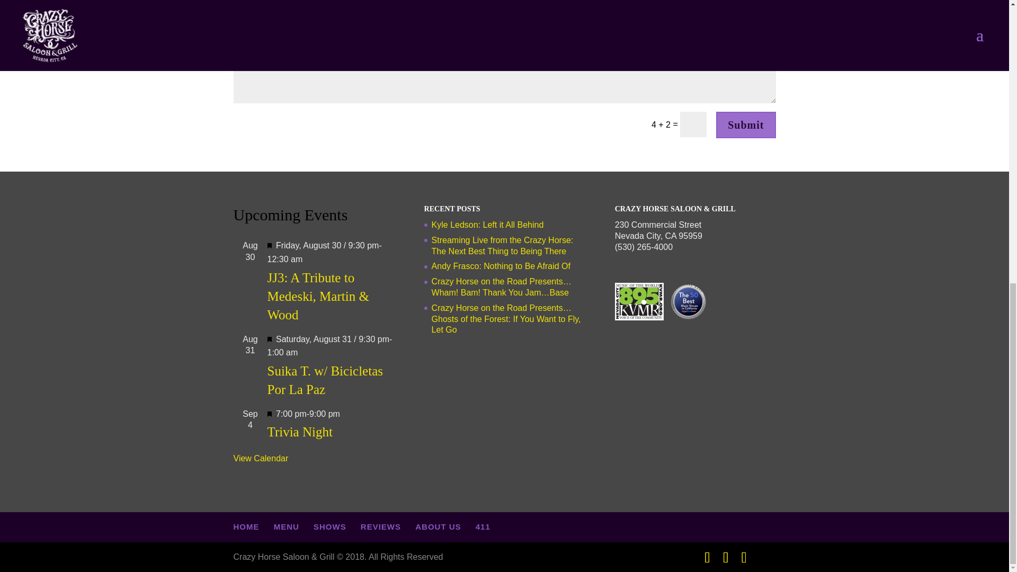  What do you see at coordinates (246, 526) in the screenshot?
I see `HOME` at bounding box center [246, 526].